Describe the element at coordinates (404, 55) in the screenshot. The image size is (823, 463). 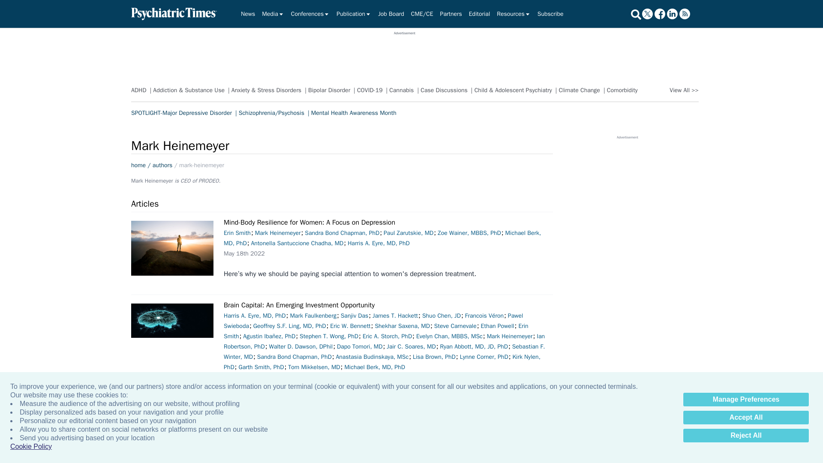
I see `3rd party ad content` at that location.